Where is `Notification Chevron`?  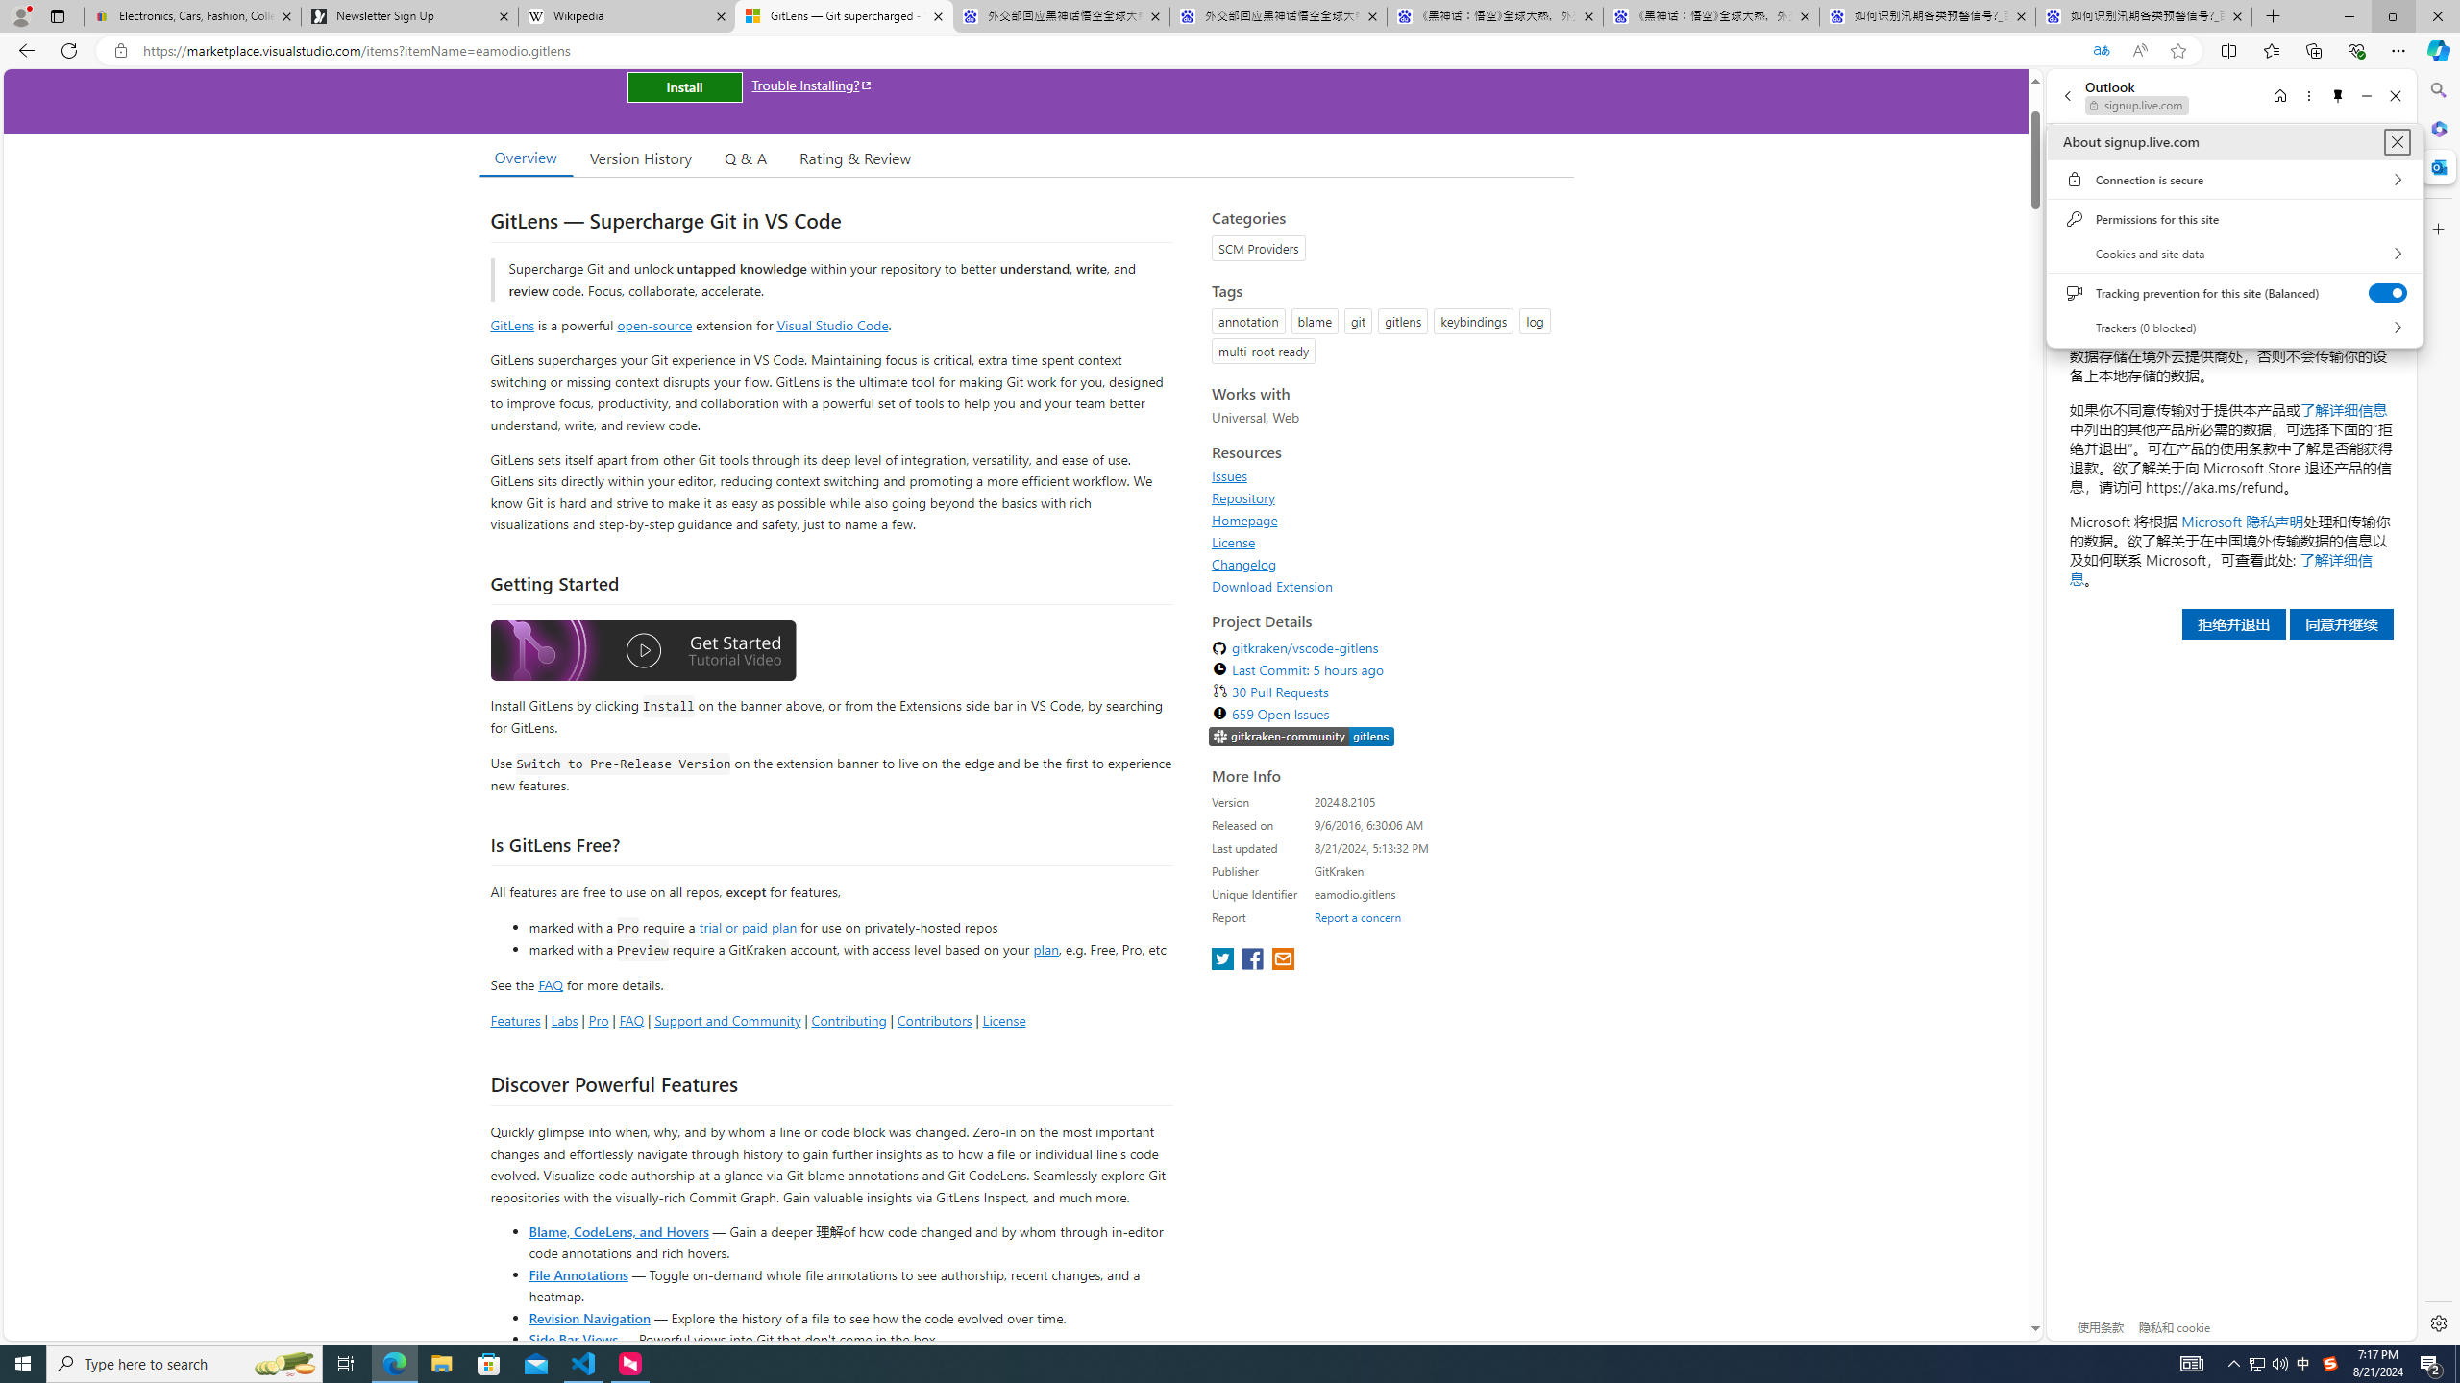
Notification Chevron is located at coordinates (2235, 1364).